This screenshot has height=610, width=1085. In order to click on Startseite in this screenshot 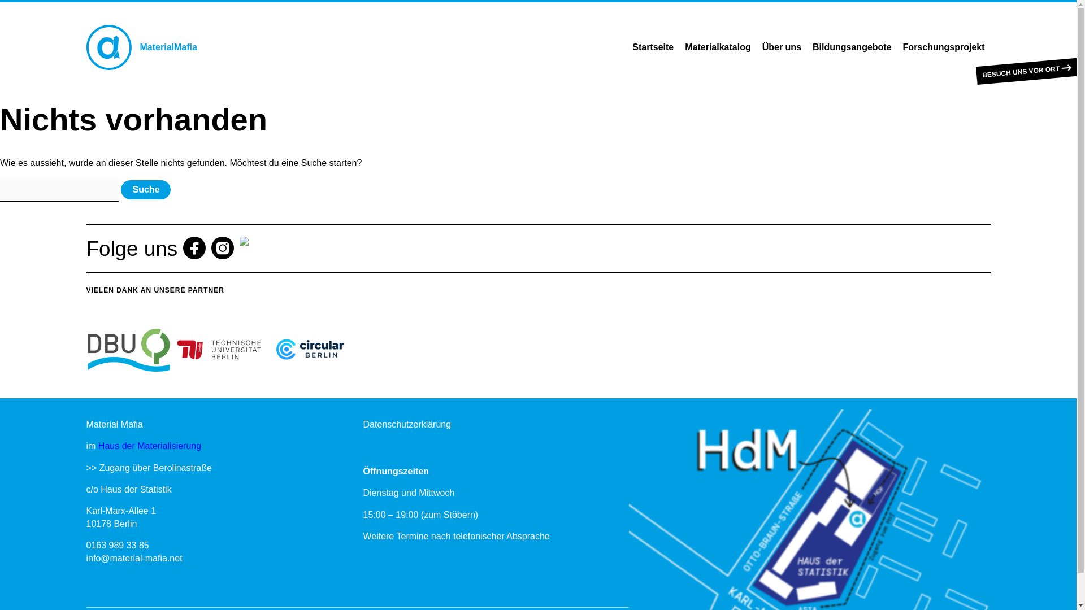, I will do `click(653, 47)`.